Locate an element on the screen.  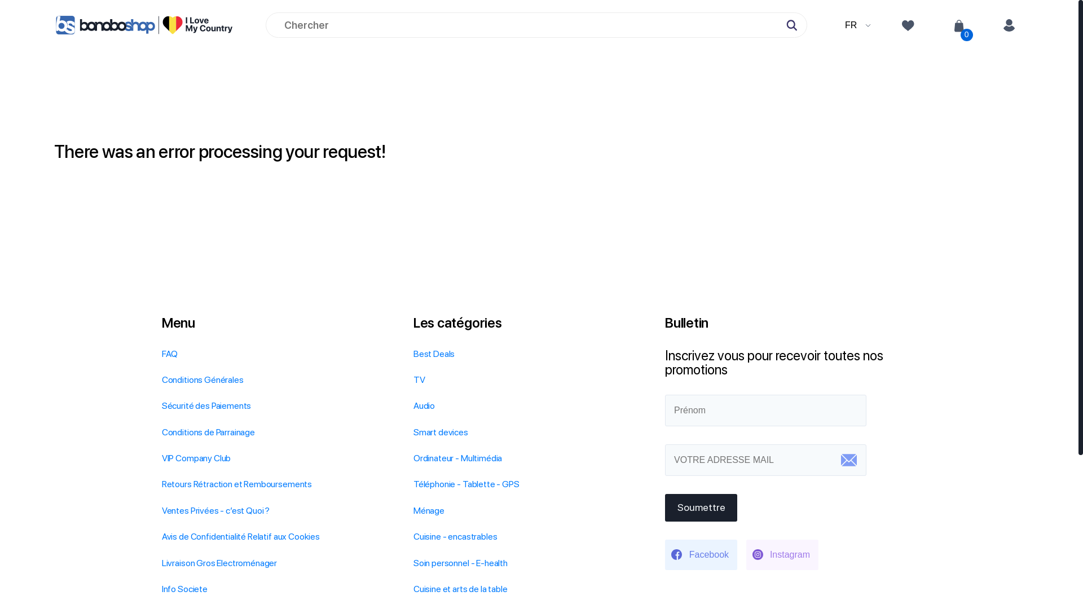
Audio is located at coordinates (424, 406).